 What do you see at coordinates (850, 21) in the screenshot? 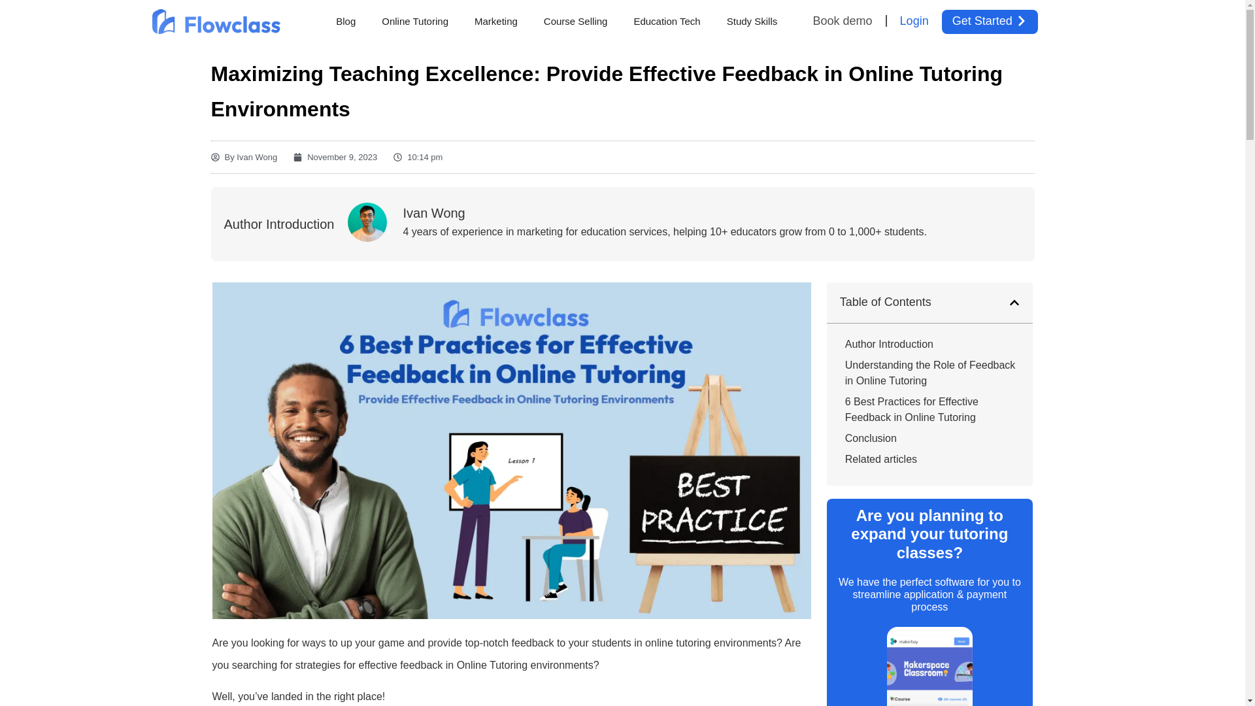
I see `Book demo` at bounding box center [850, 21].